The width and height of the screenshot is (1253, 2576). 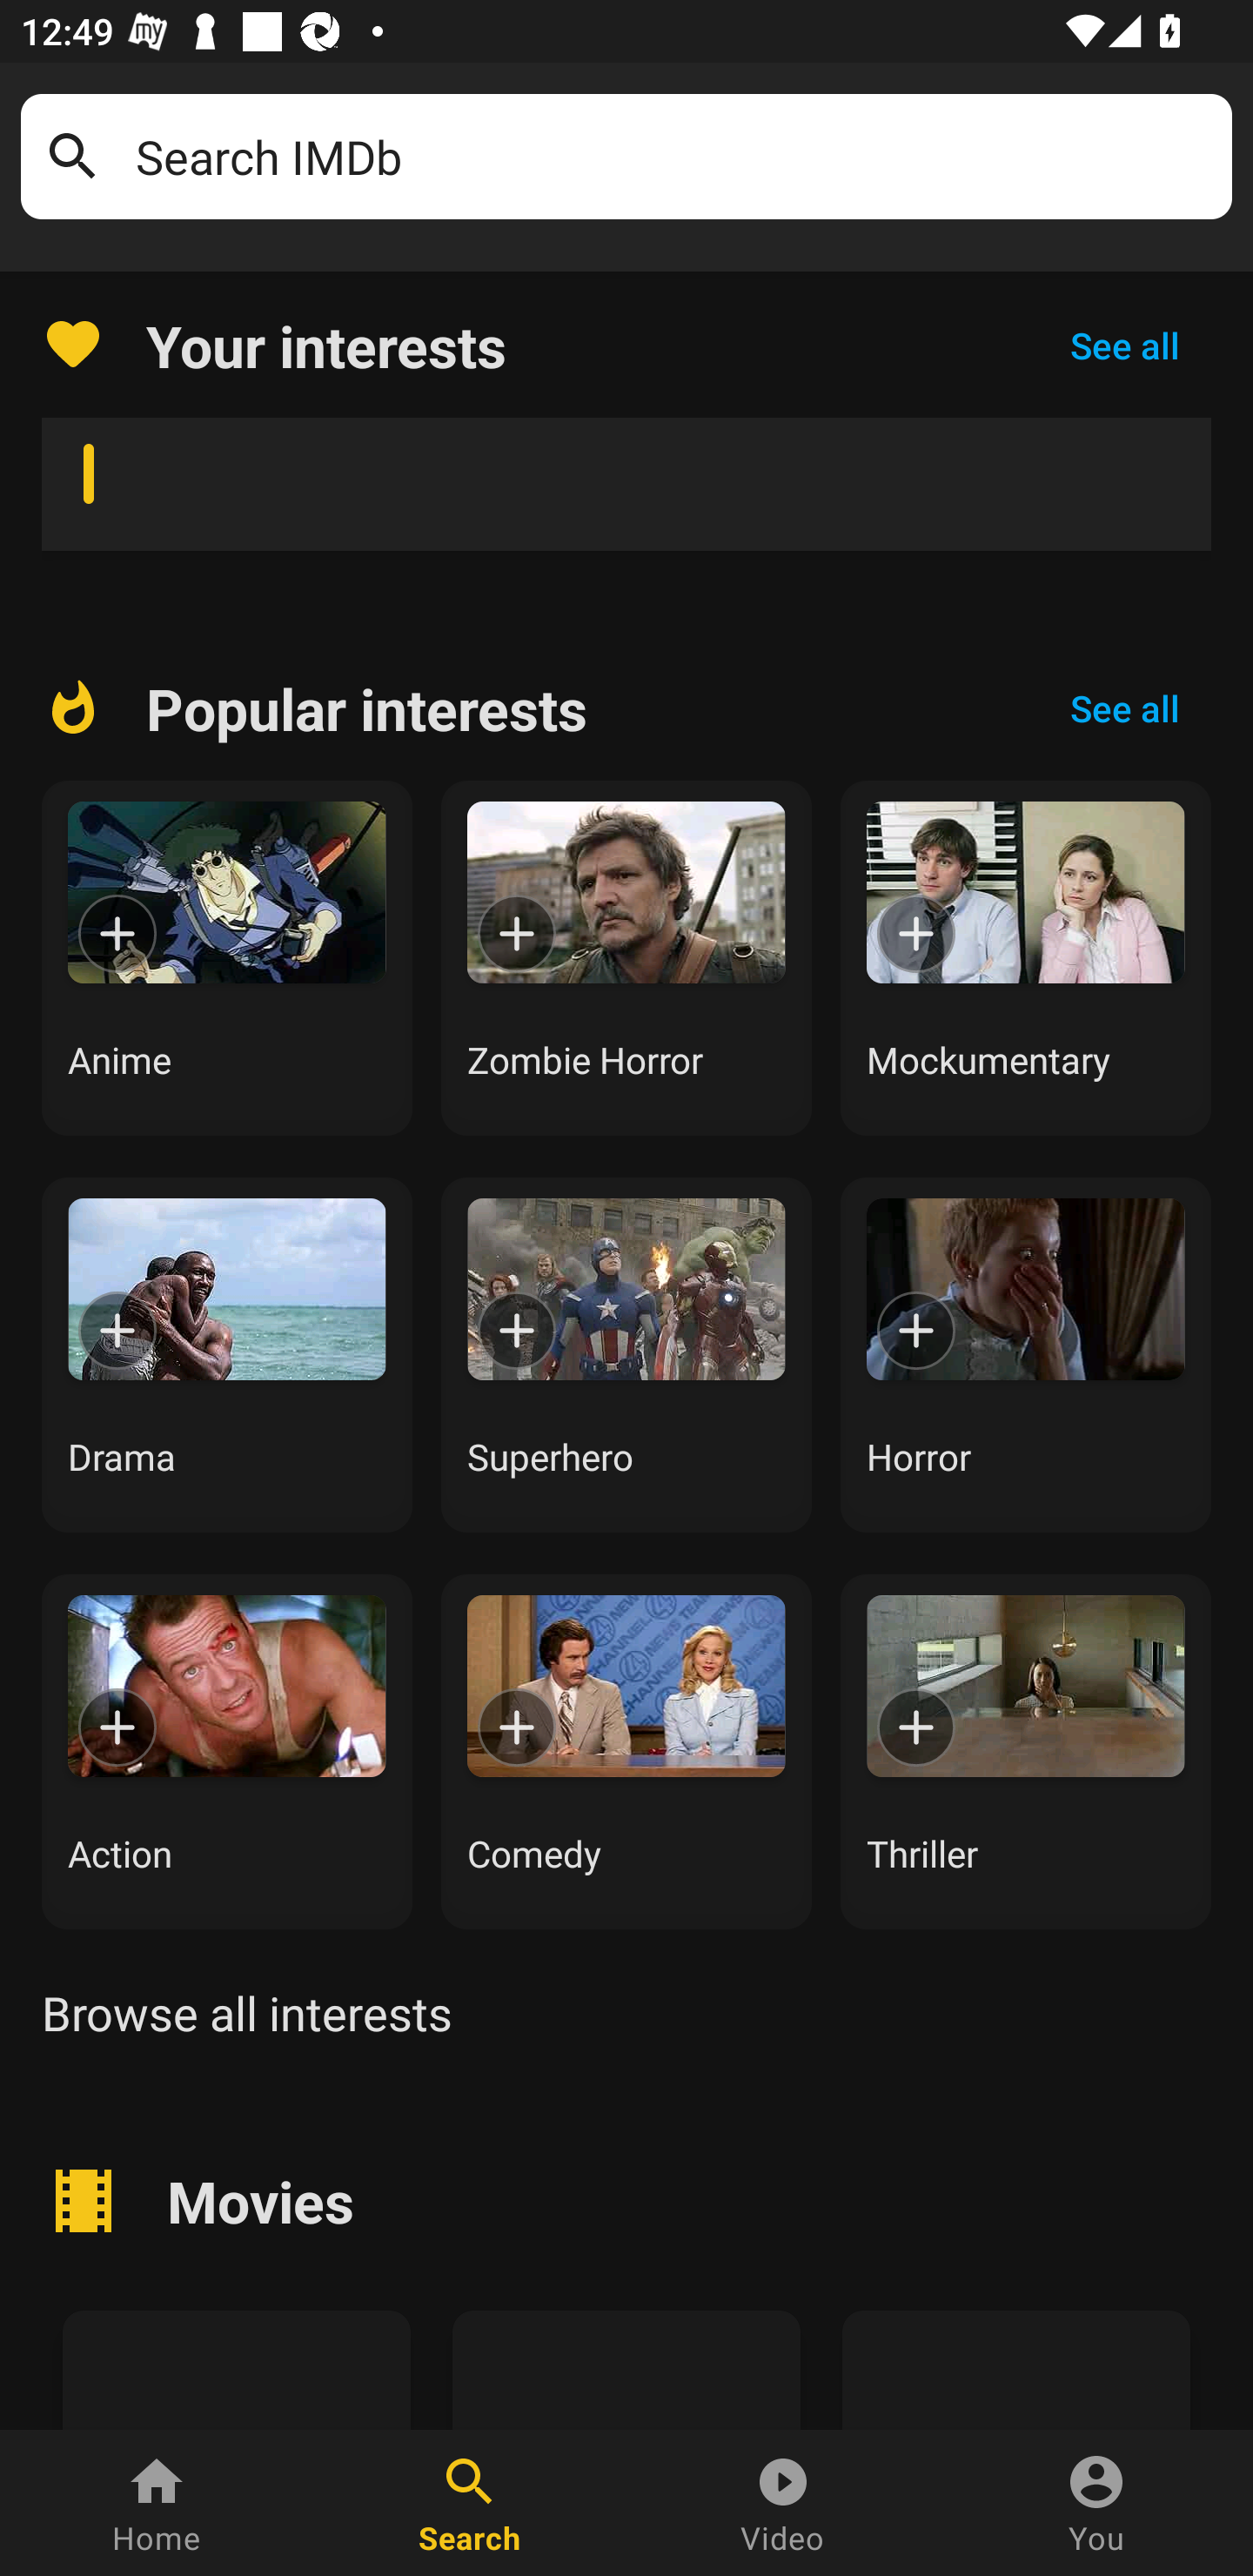 What do you see at coordinates (1096, 2503) in the screenshot?
I see `You` at bounding box center [1096, 2503].